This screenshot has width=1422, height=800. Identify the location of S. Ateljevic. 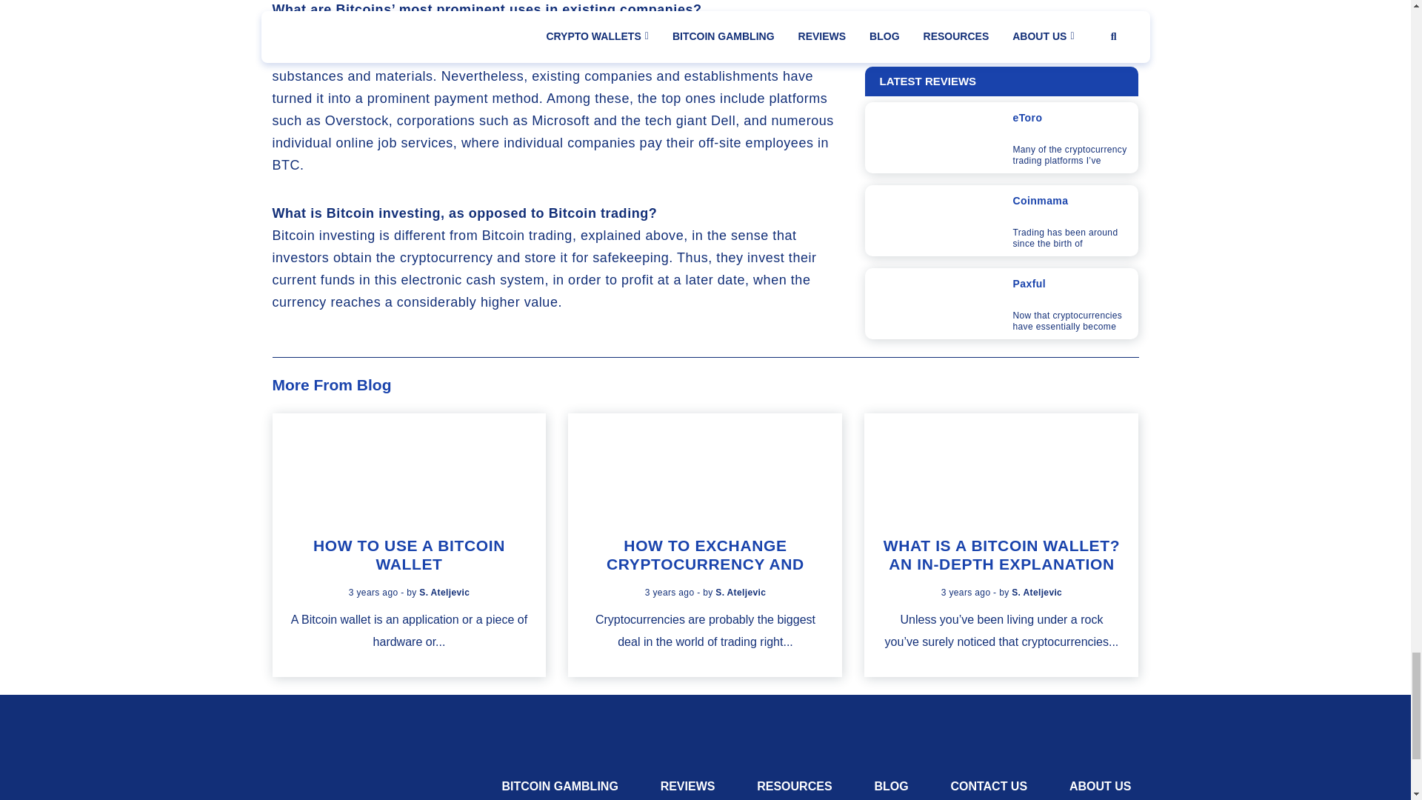
(1037, 592).